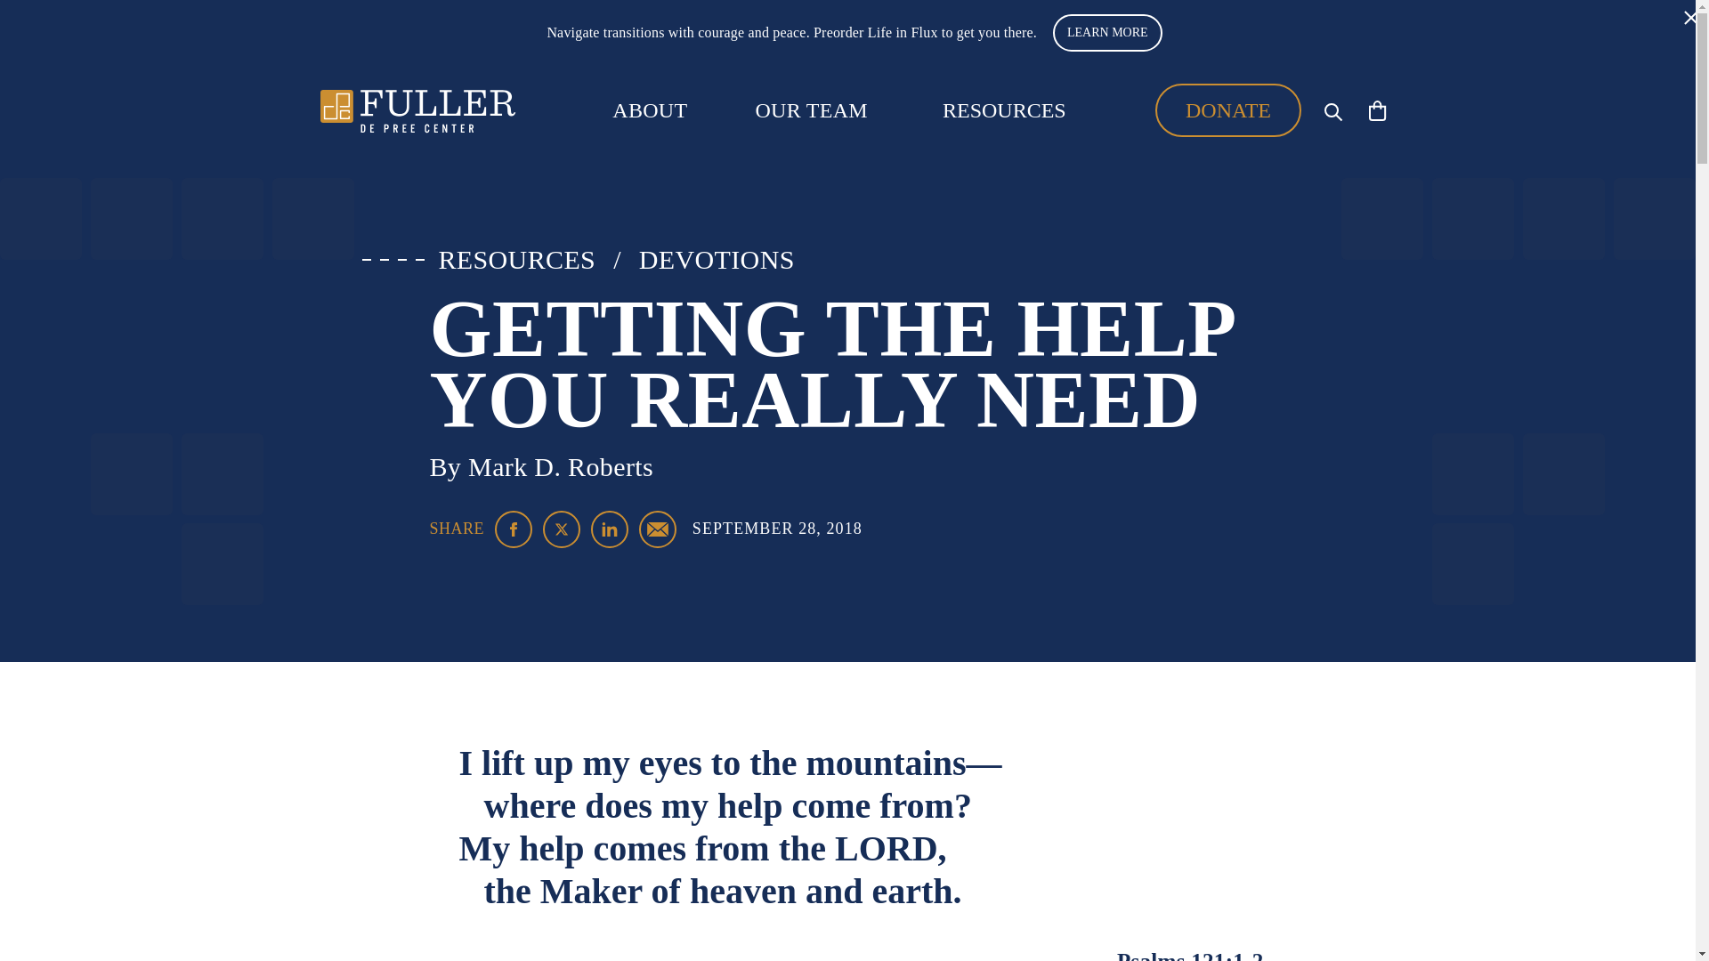 This screenshot has height=961, width=1709. What do you see at coordinates (418, 110) in the screenshot?
I see `Return to Homepage` at bounding box center [418, 110].